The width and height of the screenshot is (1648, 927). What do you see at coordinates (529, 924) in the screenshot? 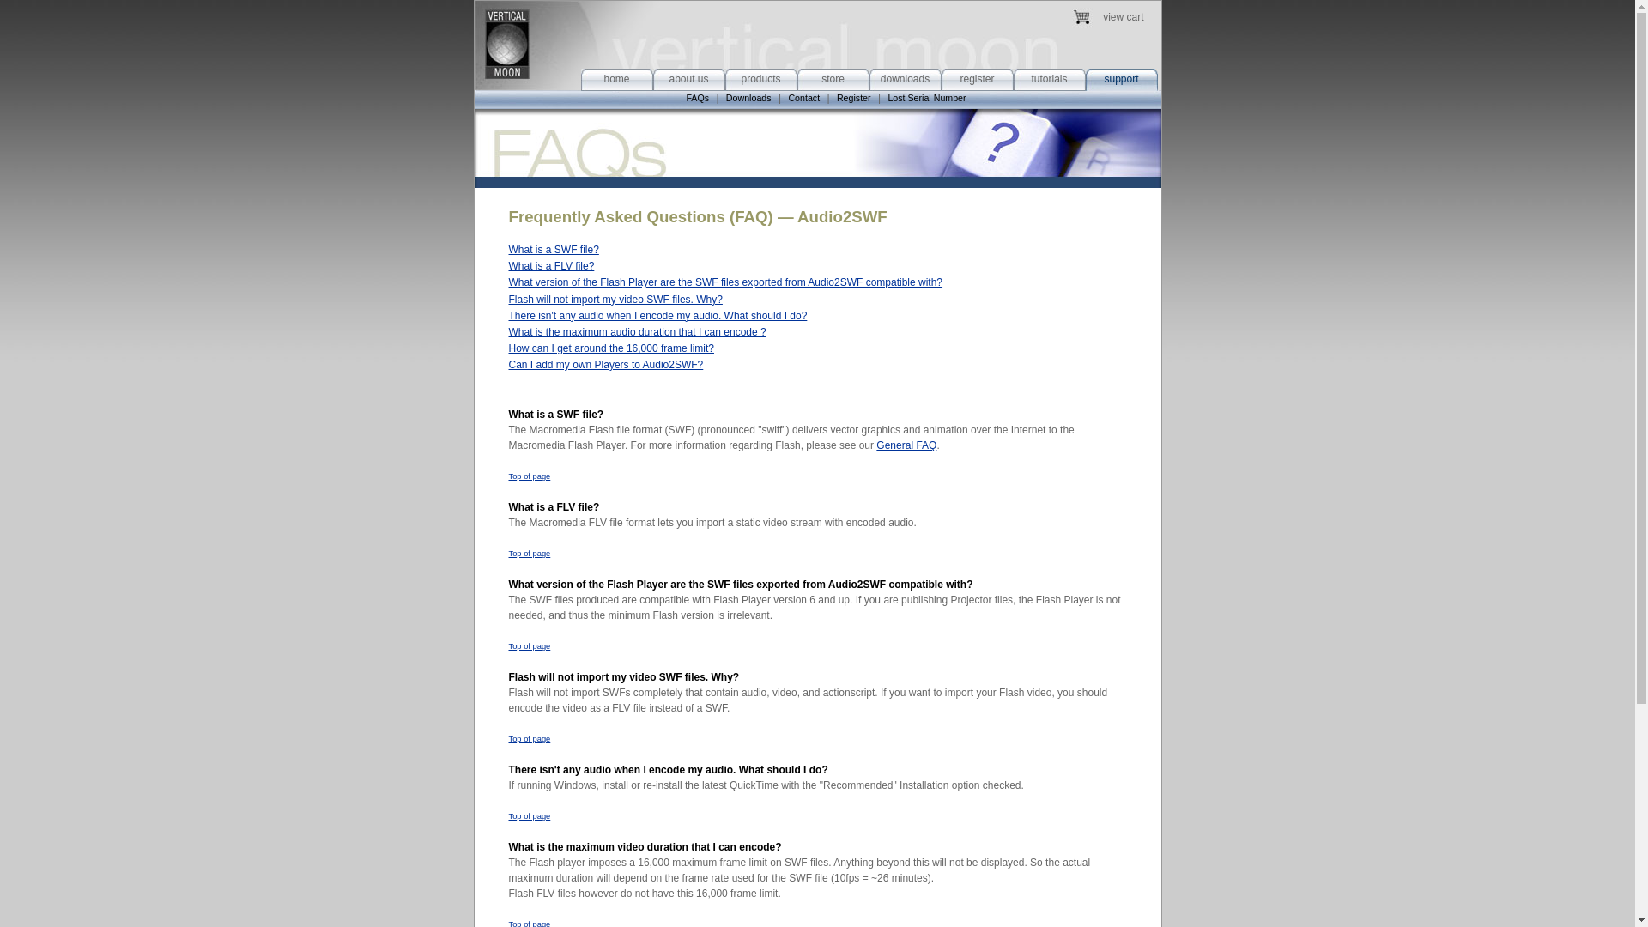
I see `Top of page` at bounding box center [529, 924].